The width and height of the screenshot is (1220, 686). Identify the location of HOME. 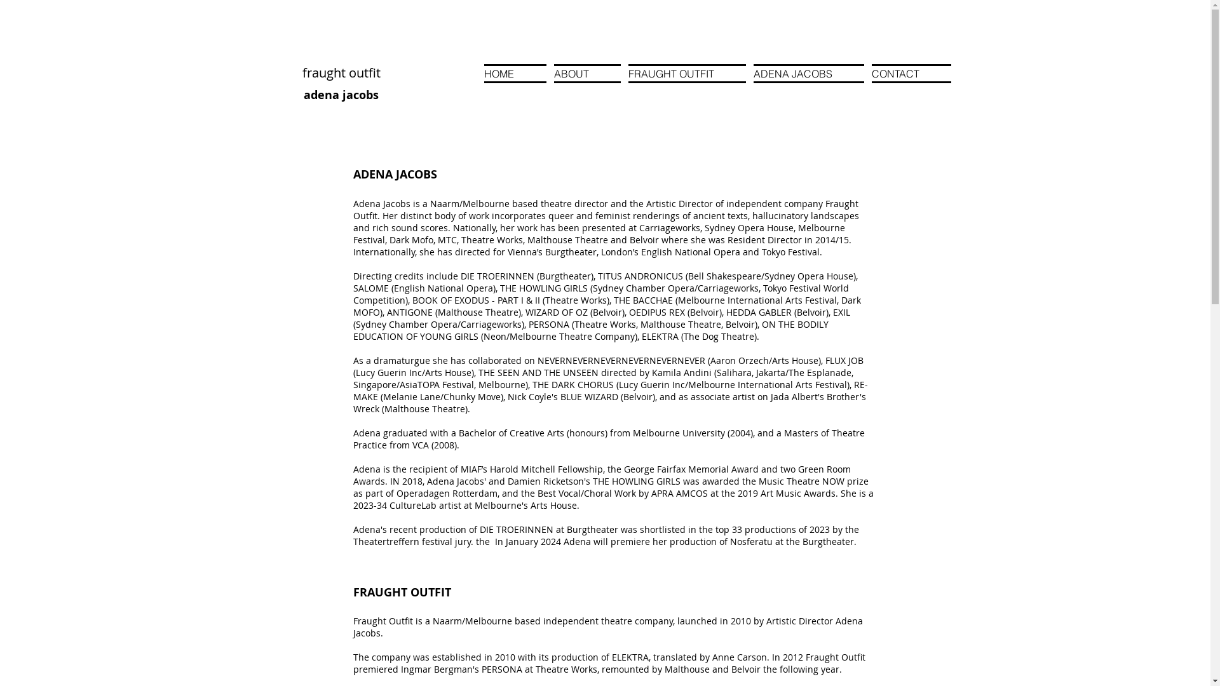
(517, 74).